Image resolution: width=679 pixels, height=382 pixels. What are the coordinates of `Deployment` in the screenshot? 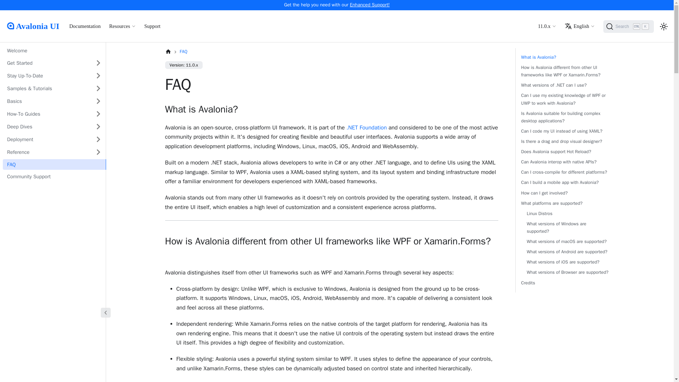 It's located at (46, 63).